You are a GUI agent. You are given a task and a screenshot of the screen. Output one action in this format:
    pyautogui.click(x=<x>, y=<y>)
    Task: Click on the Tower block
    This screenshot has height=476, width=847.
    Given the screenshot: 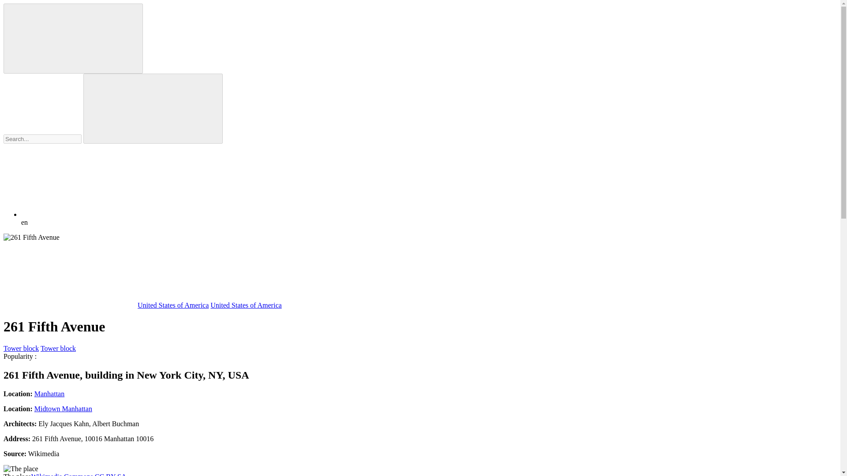 What is the action you would take?
    pyautogui.click(x=21, y=348)
    